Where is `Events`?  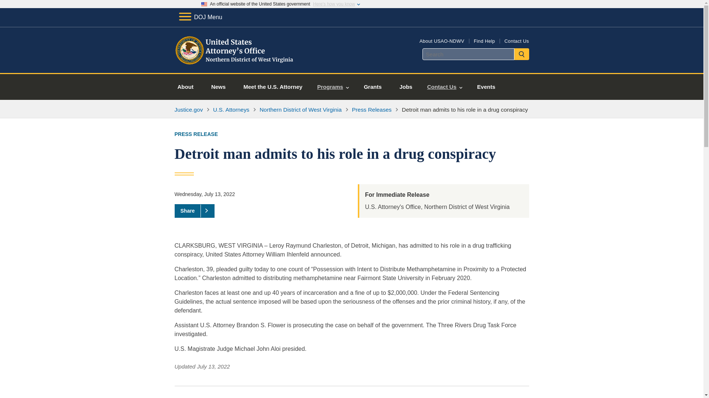 Events is located at coordinates (486, 87).